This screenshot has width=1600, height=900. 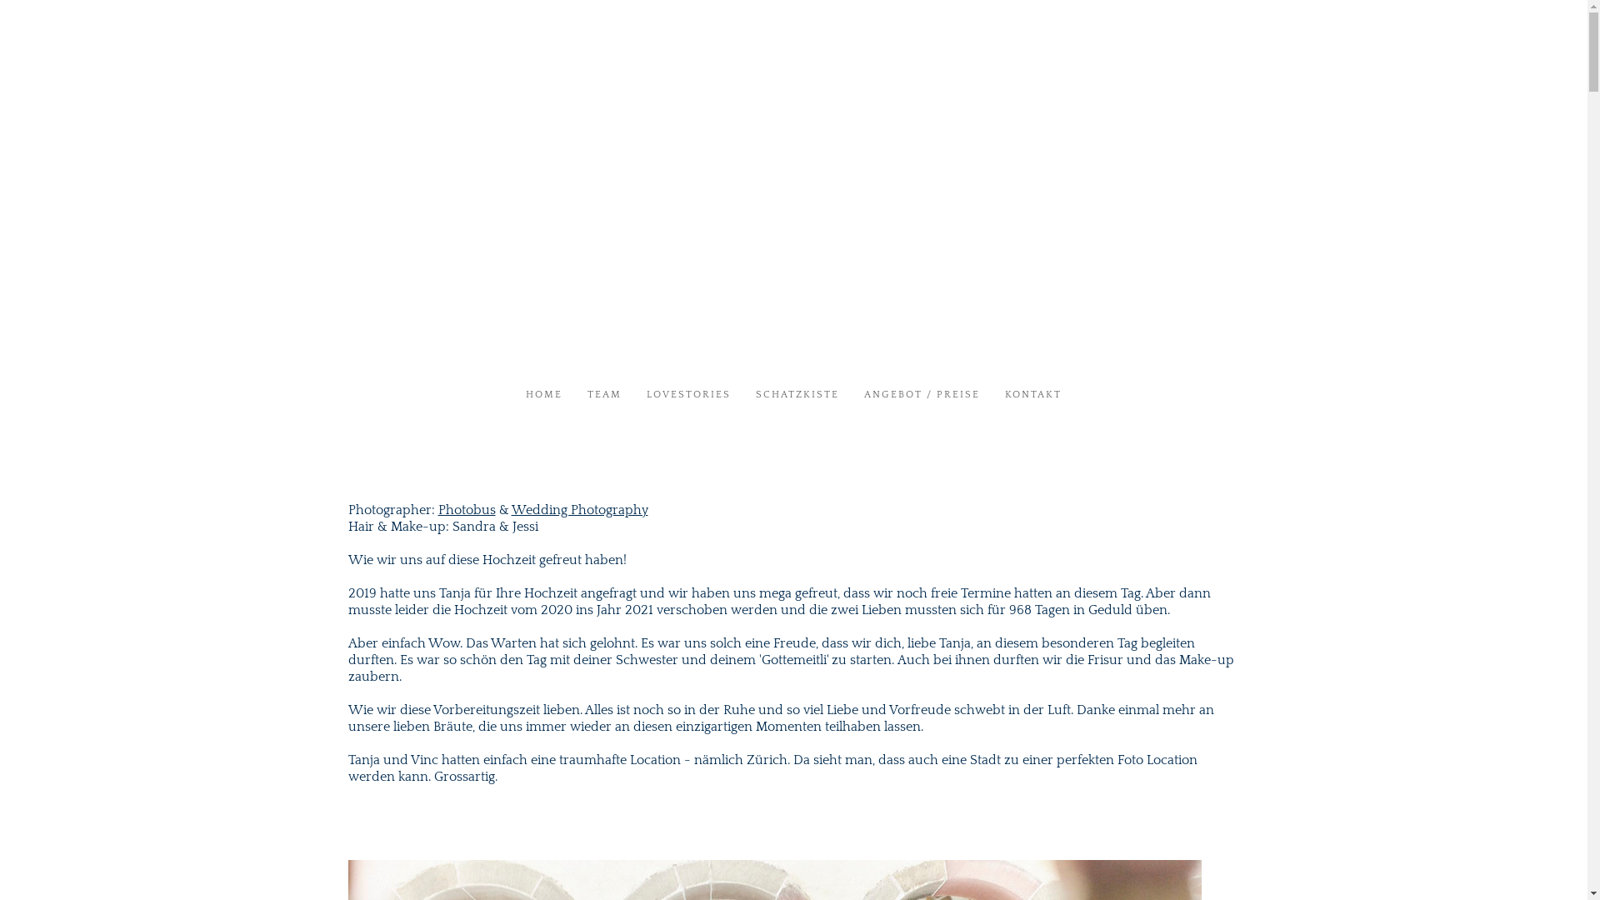 What do you see at coordinates (580, 510) in the screenshot?
I see `Wedding Photography` at bounding box center [580, 510].